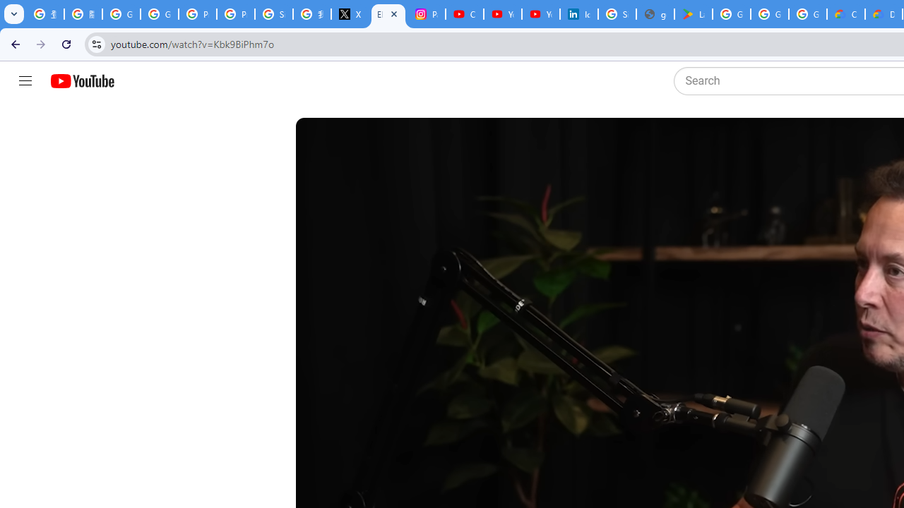  I want to click on Customer Care | Google Cloud, so click(846, 14).